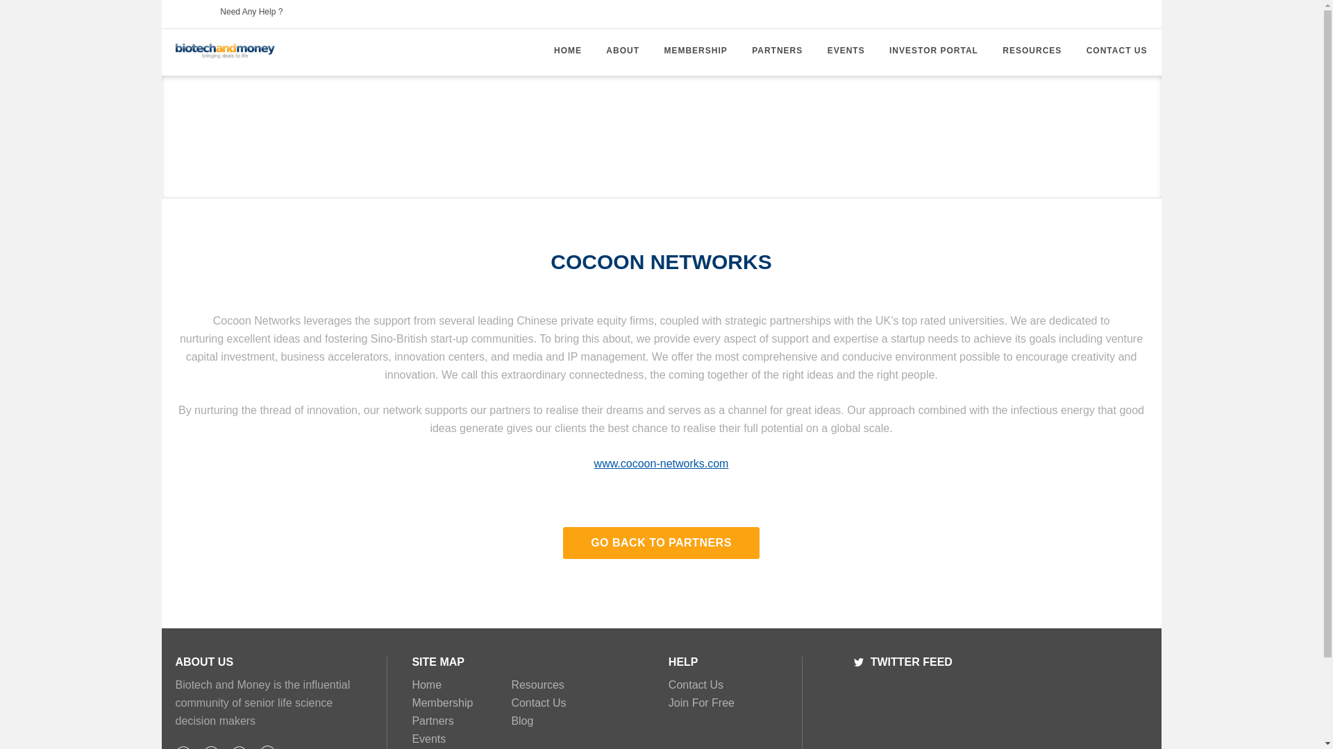  Describe the element at coordinates (859, 662) in the screenshot. I see `Twitter` at that location.